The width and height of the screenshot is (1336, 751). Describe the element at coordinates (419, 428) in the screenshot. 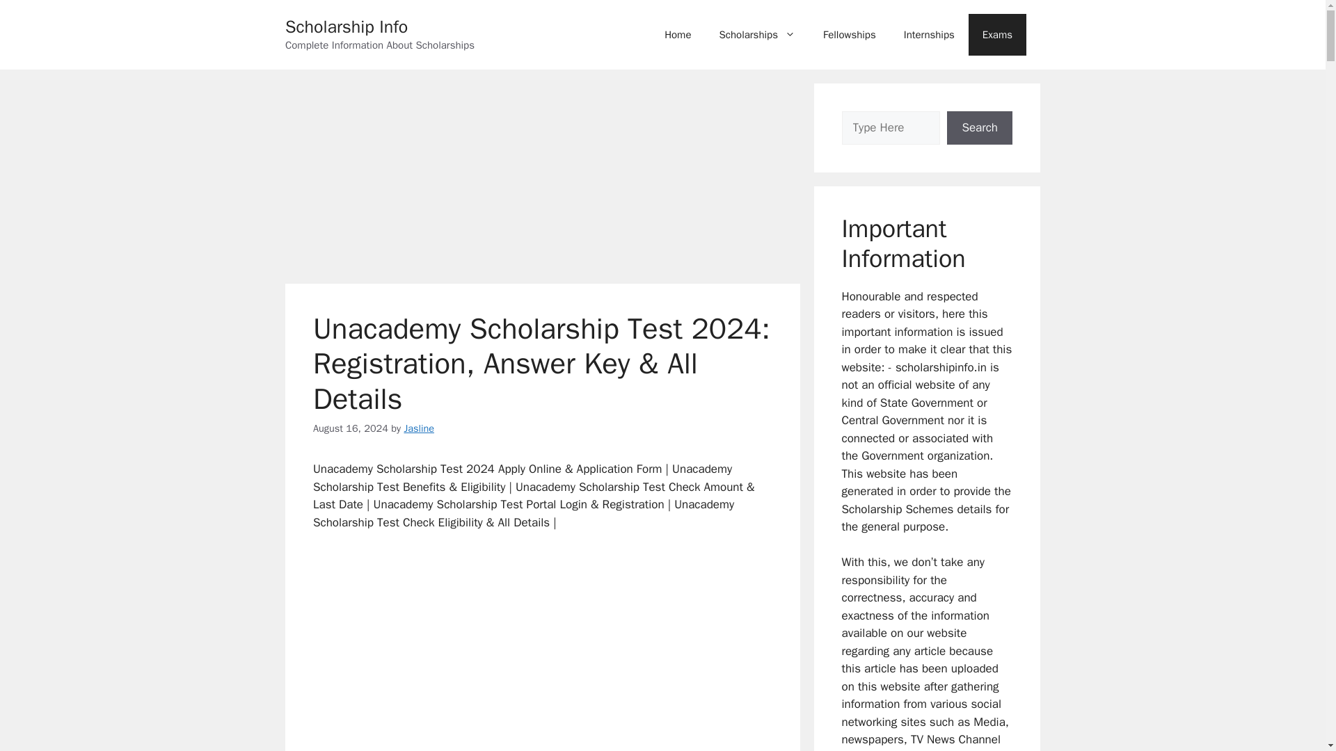

I see `Jasline` at that location.